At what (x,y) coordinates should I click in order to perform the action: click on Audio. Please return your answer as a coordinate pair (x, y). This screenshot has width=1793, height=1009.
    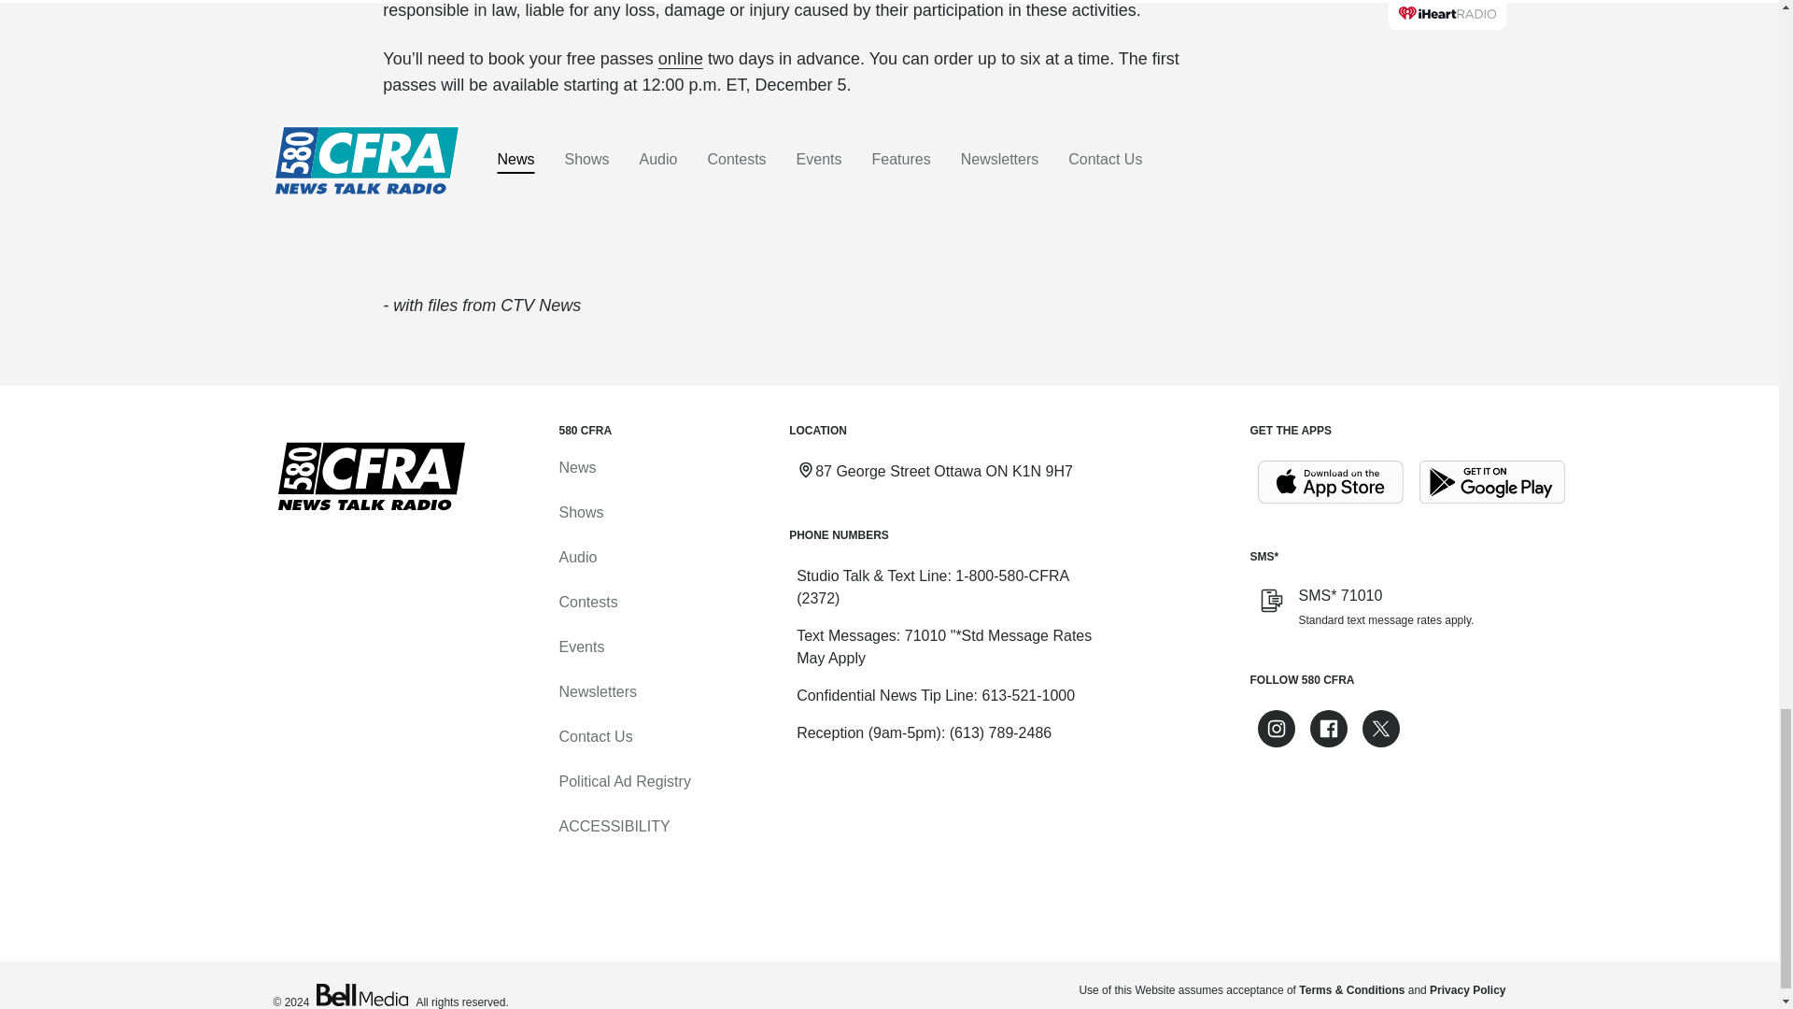
    Looking at the image, I should click on (577, 557).